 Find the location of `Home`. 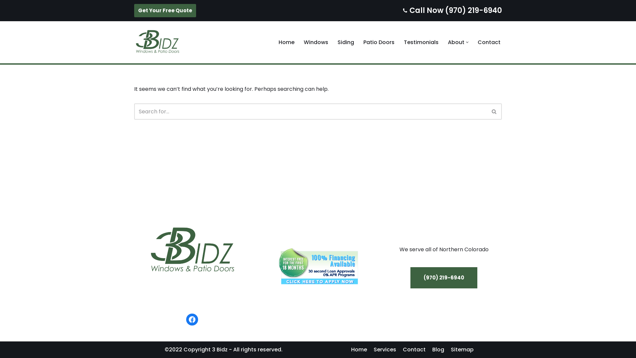

Home is located at coordinates (287, 42).